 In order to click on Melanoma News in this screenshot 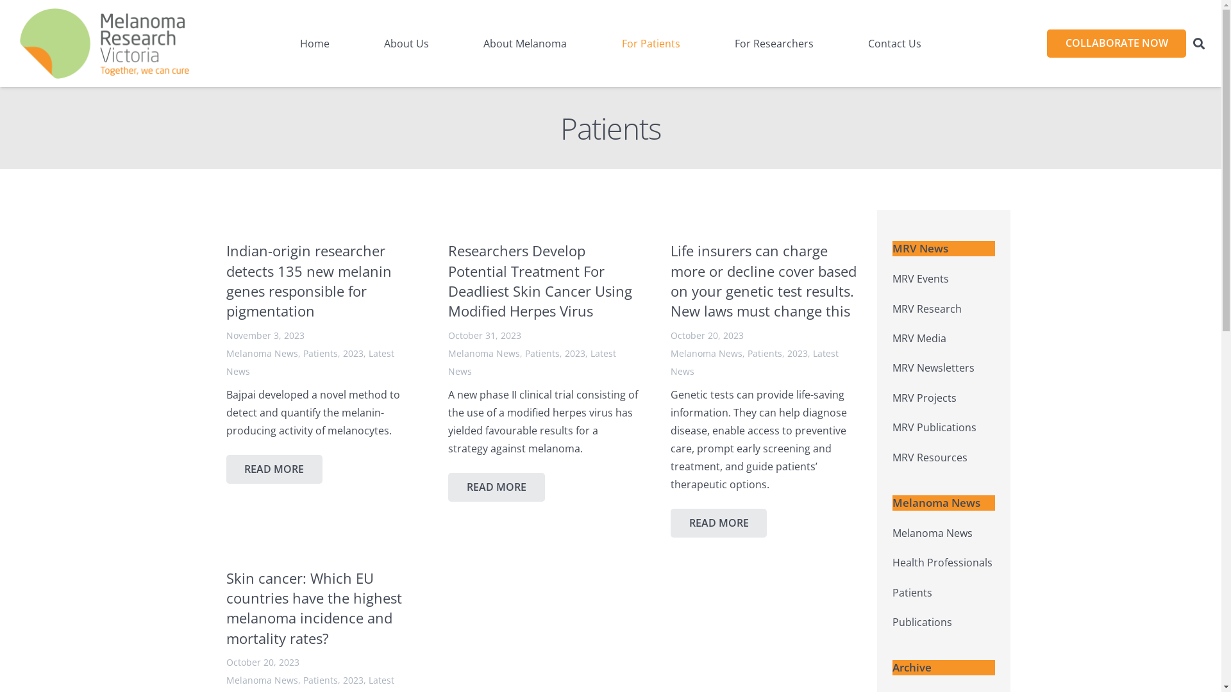, I will do `click(484, 354)`.